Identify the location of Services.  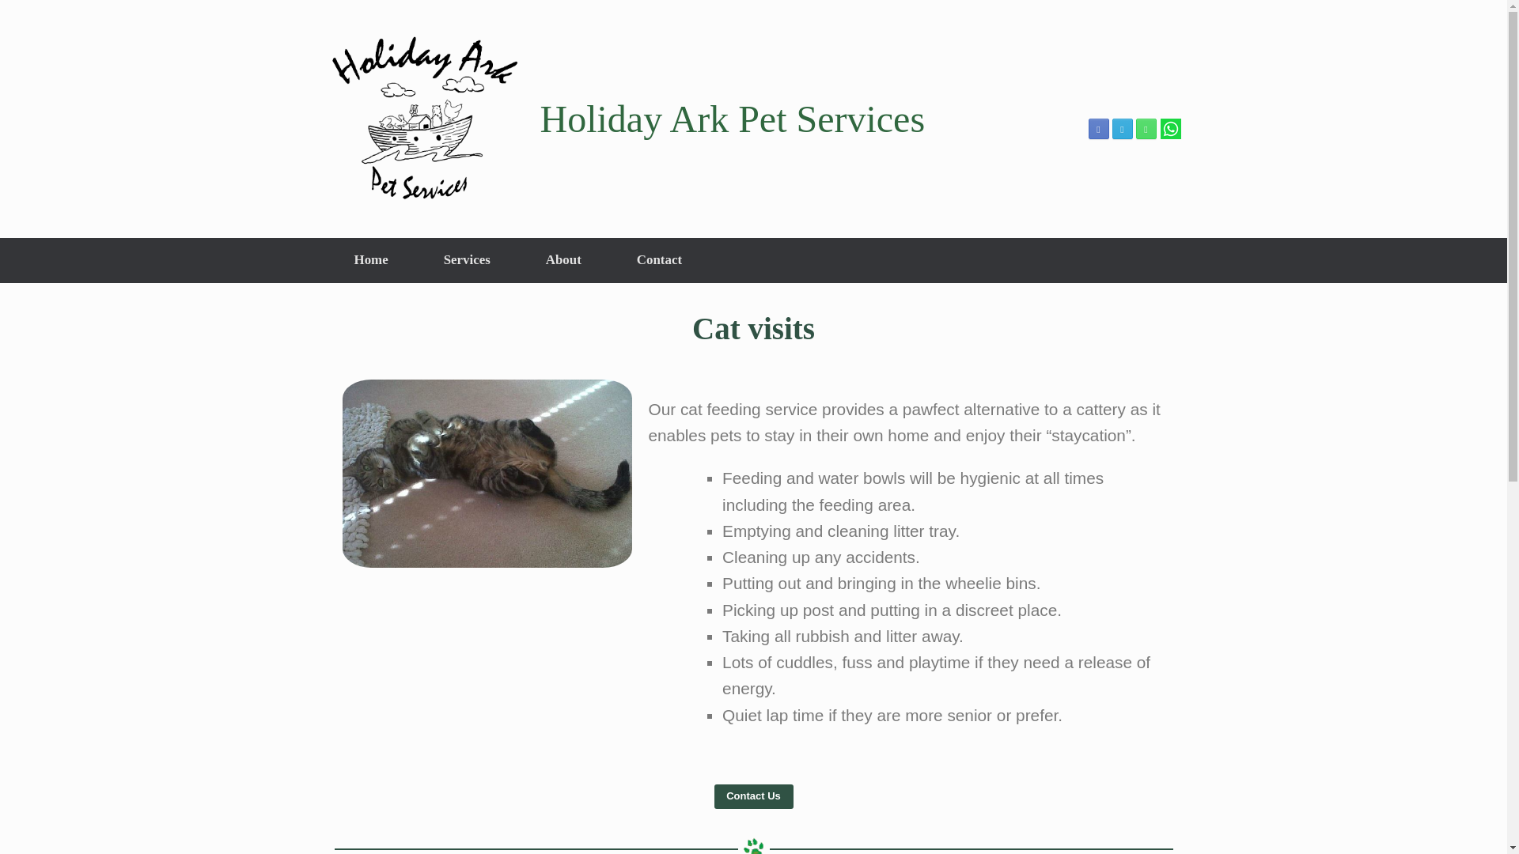
(467, 260).